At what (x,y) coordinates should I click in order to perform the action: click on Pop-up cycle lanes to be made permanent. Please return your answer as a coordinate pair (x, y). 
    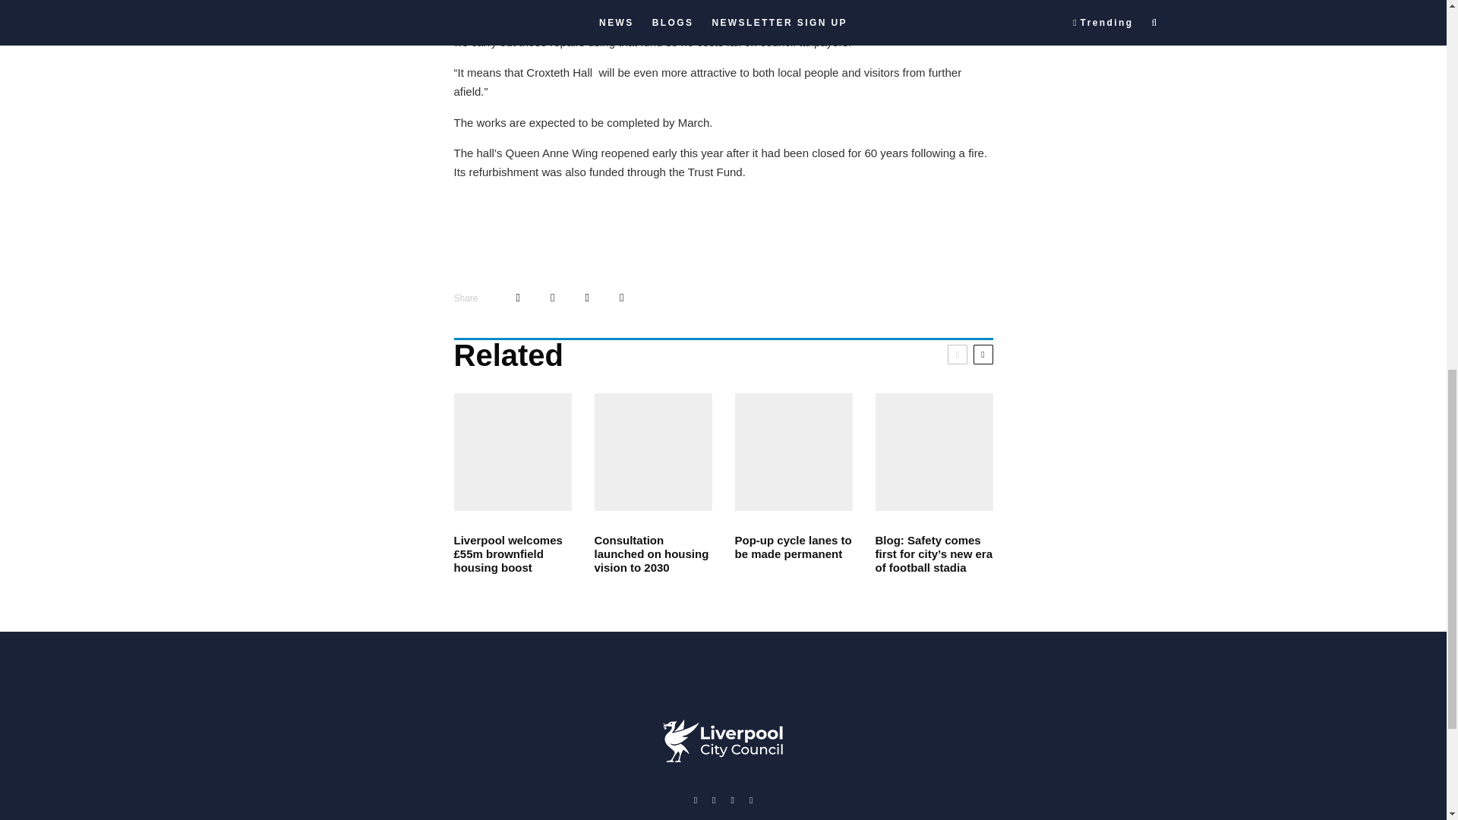
    Looking at the image, I should click on (794, 547).